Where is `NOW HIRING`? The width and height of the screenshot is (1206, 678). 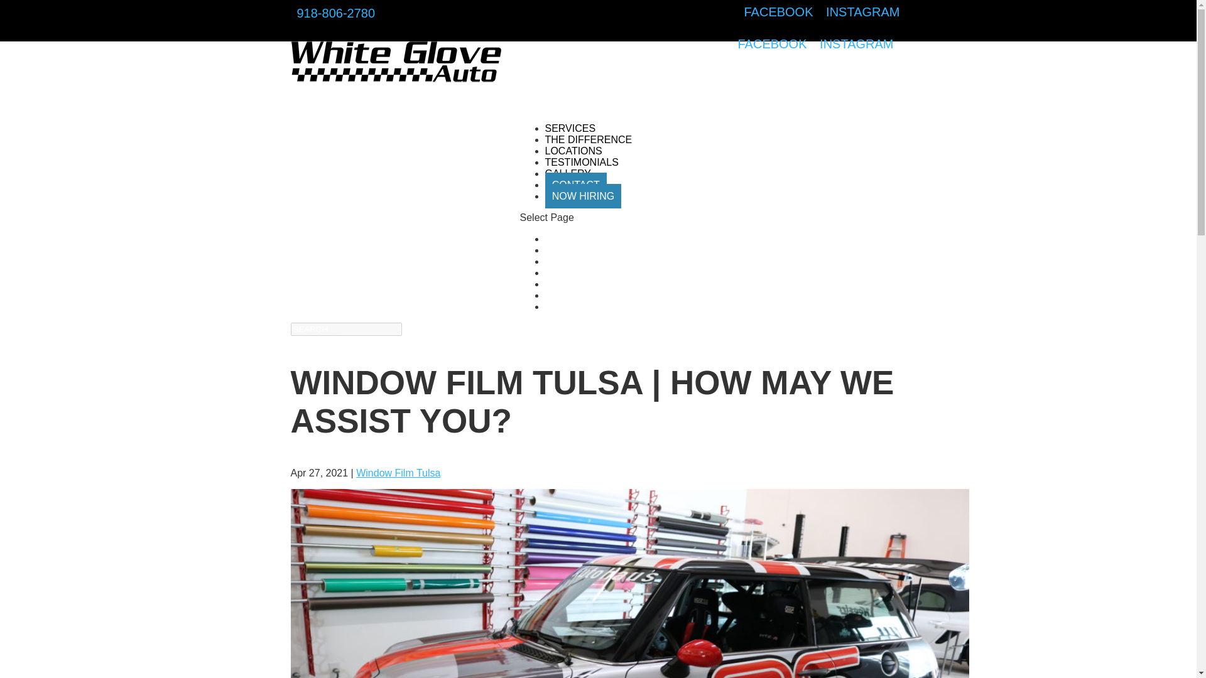 NOW HIRING is located at coordinates (583, 196).